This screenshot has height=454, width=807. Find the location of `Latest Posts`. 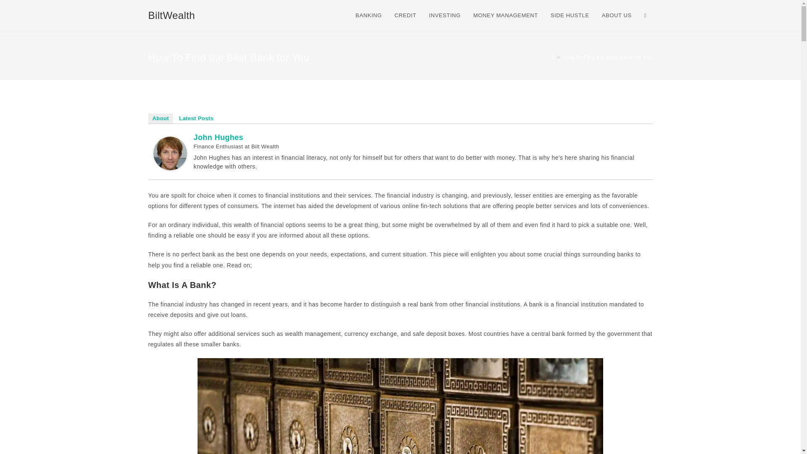

Latest Posts is located at coordinates (196, 119).